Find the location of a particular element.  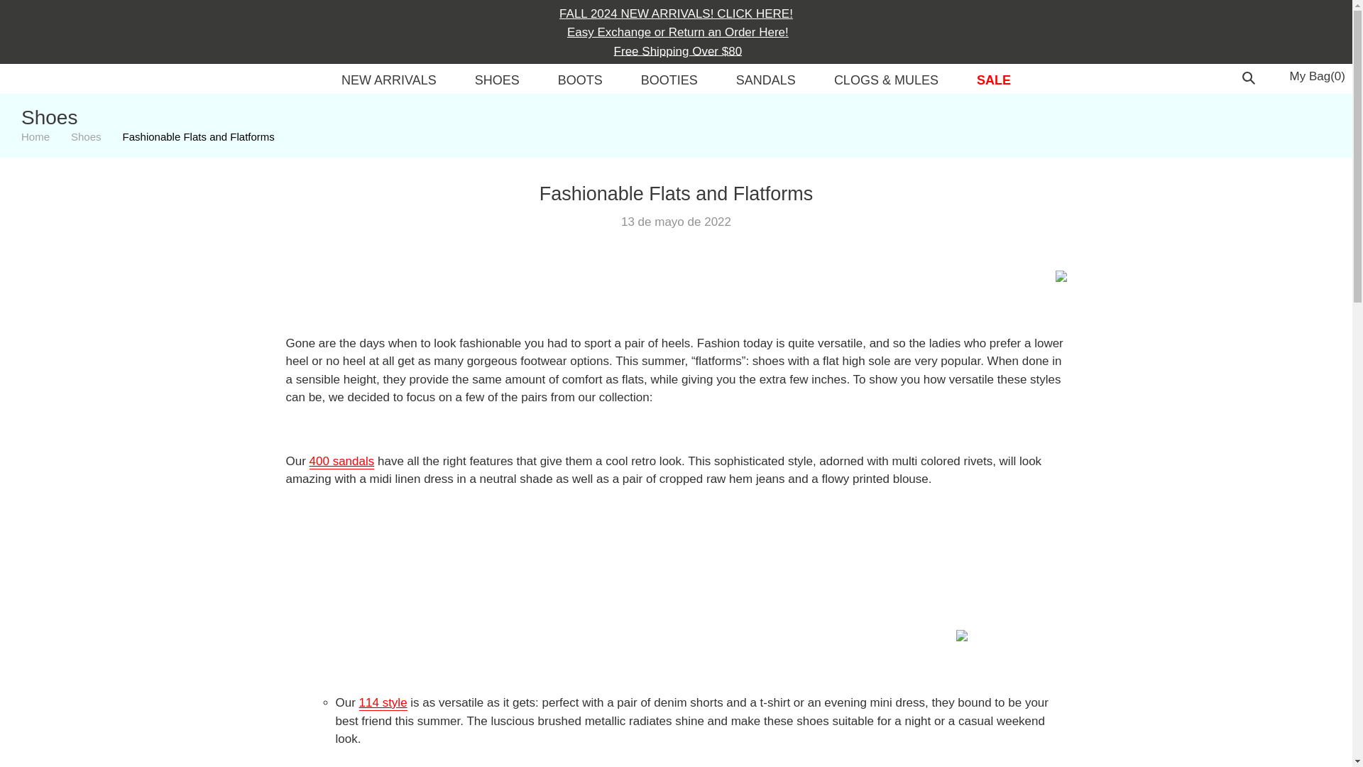

SALE is located at coordinates (994, 82).